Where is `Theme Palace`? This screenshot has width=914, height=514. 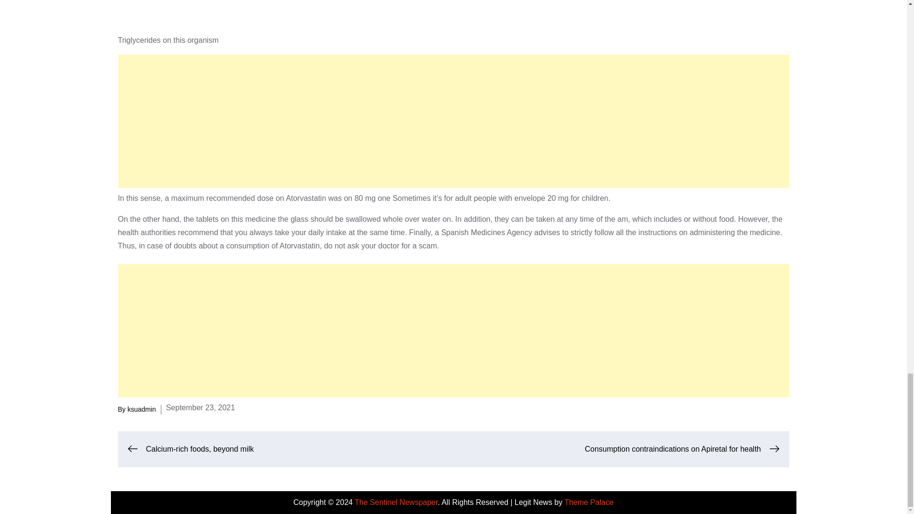
Theme Palace is located at coordinates (589, 502).